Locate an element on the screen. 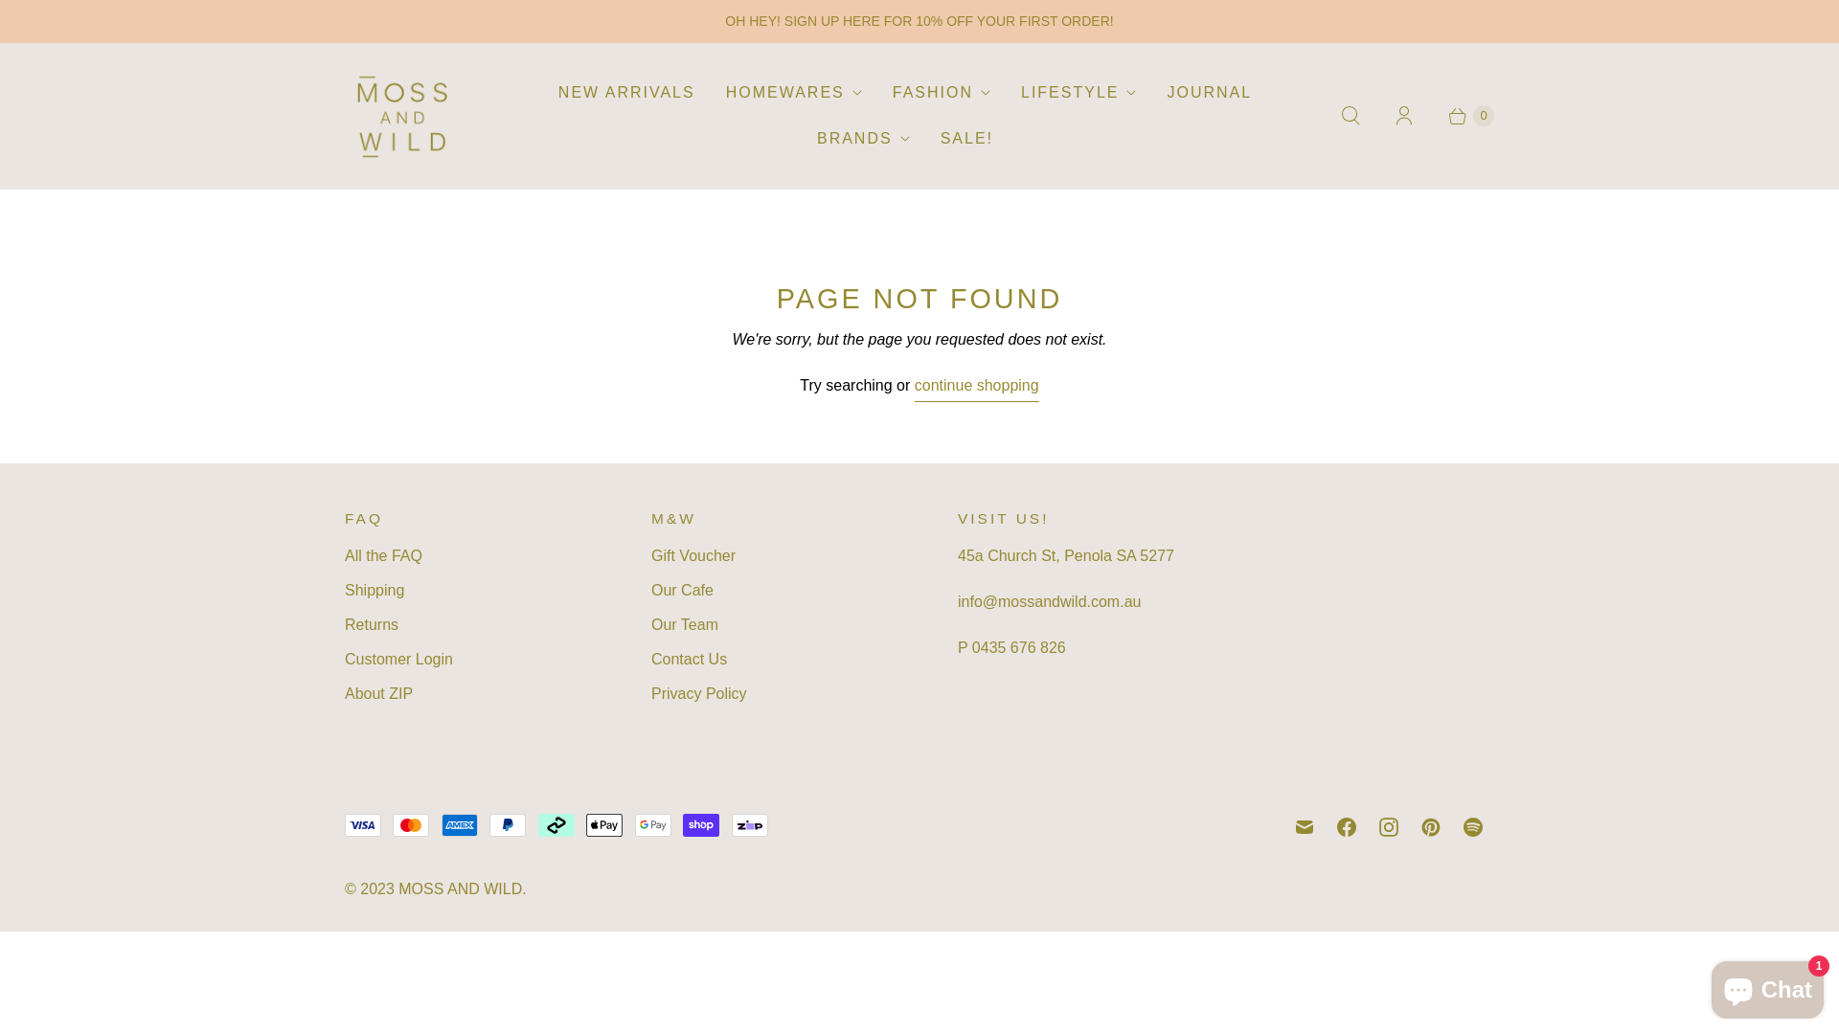  Returns is located at coordinates (372, 624).